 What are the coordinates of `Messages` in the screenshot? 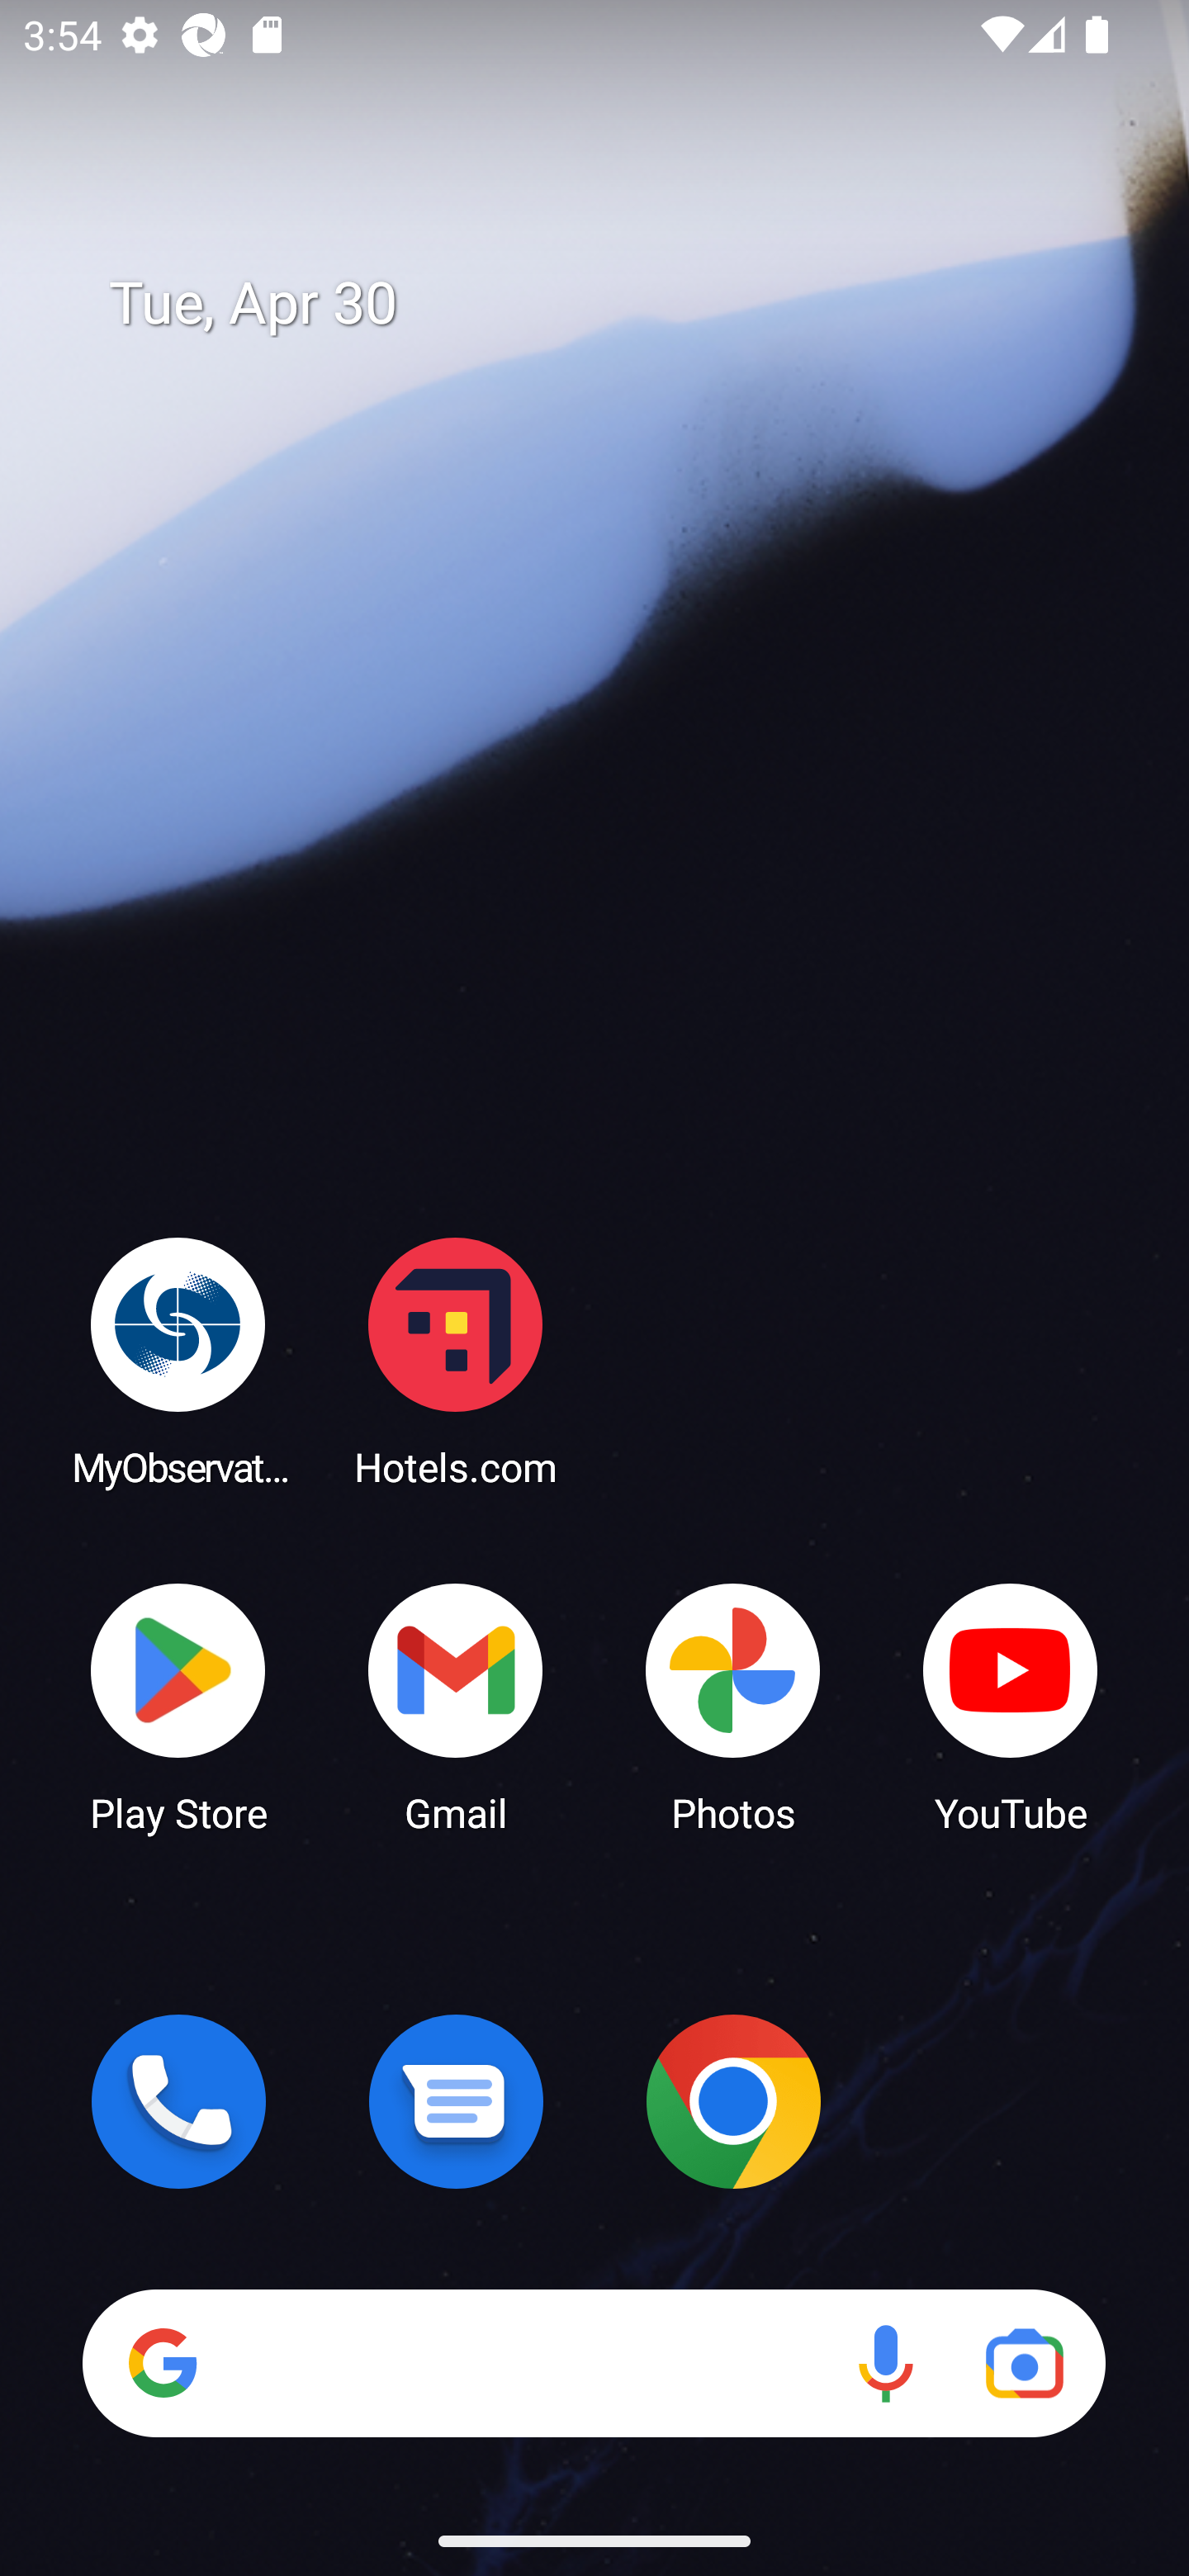 It's located at (456, 2101).